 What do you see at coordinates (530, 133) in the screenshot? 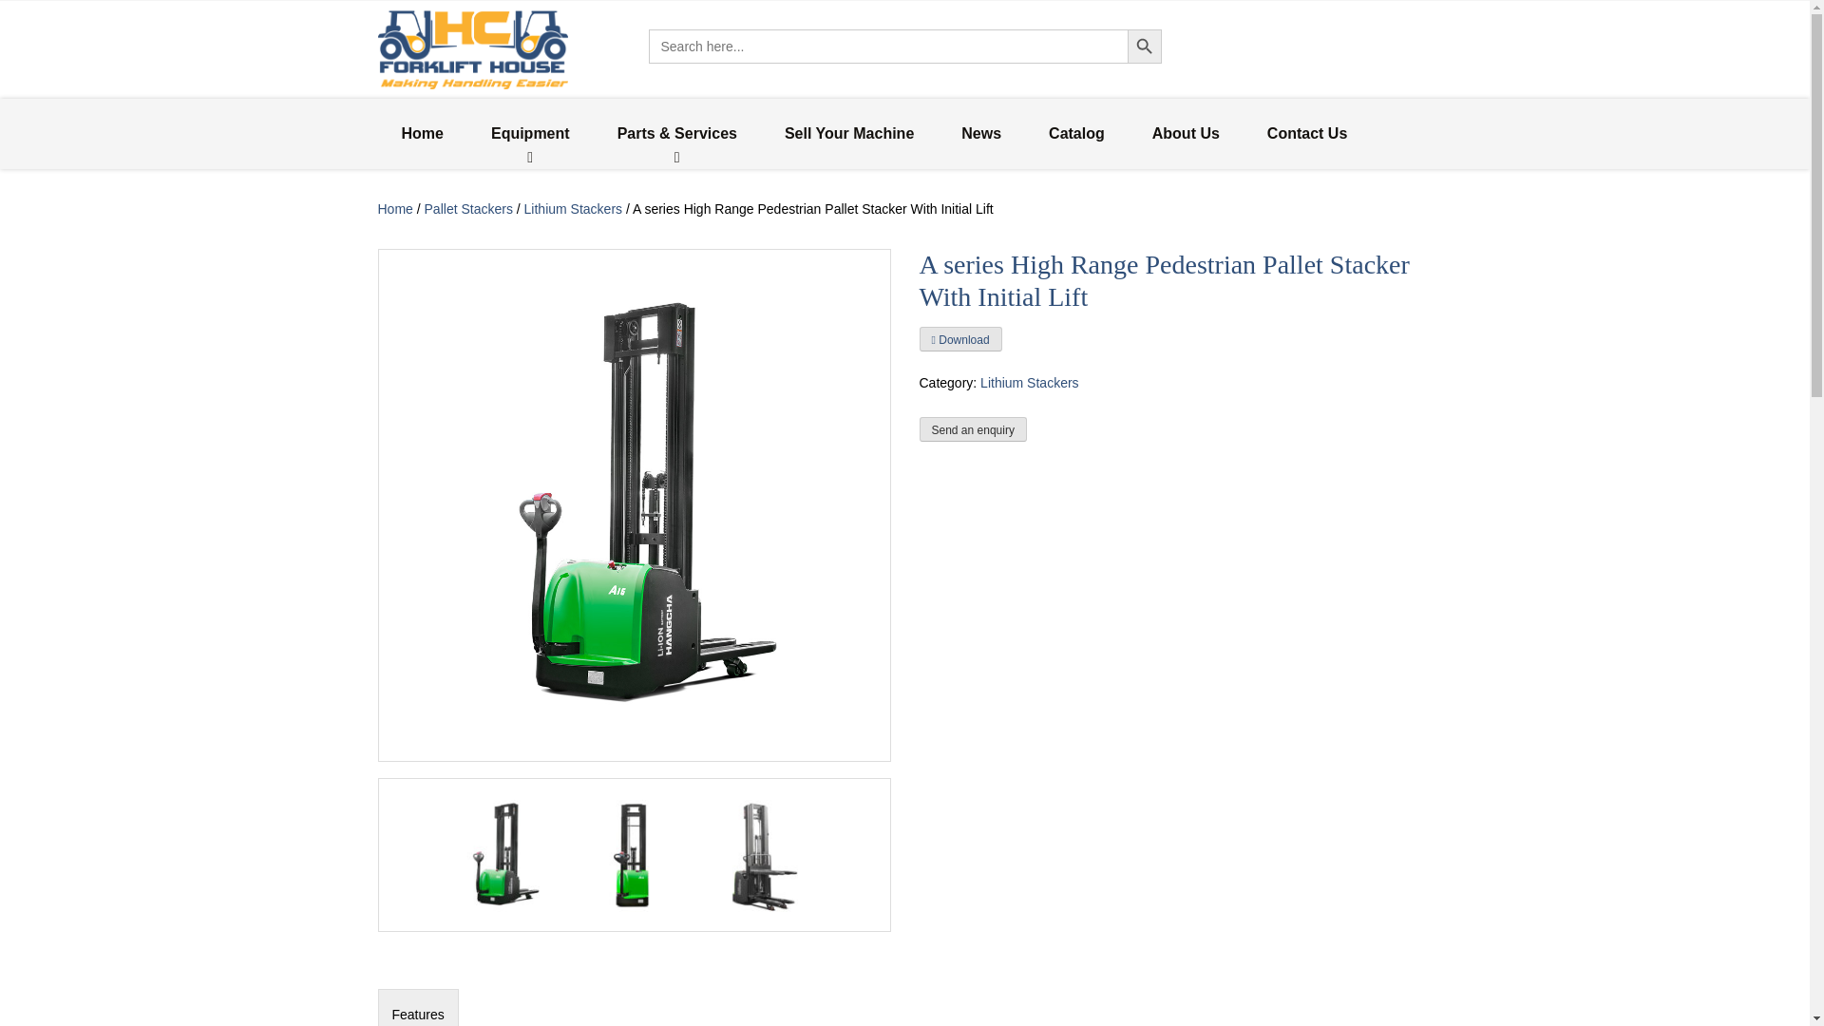
I see `Equipment` at bounding box center [530, 133].